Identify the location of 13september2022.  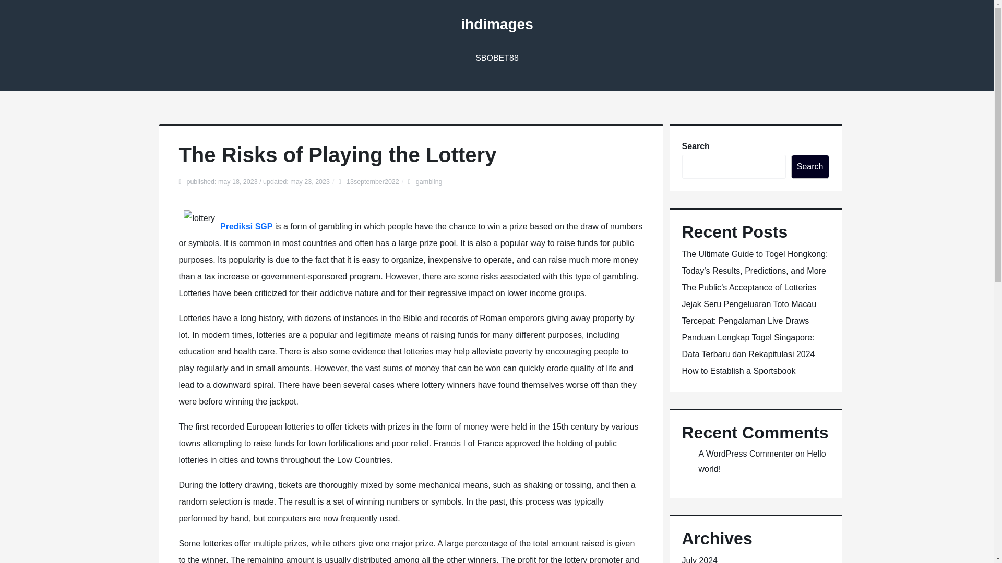
(373, 182).